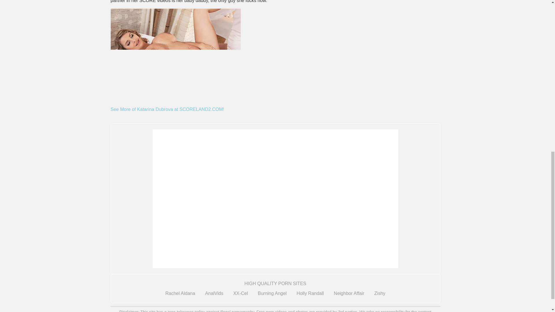  I want to click on Neighbor Affair, so click(349, 295).